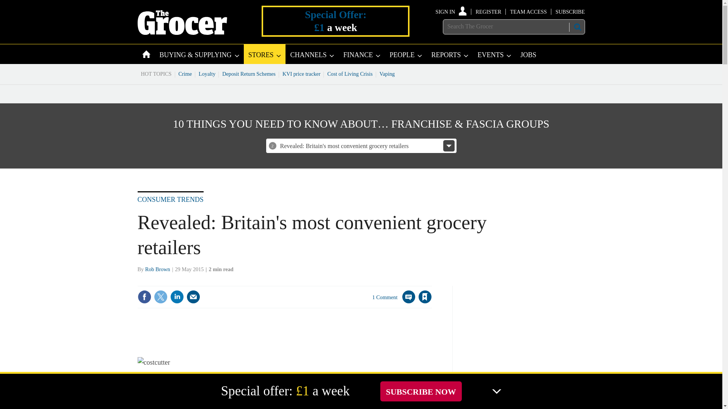  Describe the element at coordinates (350, 73) in the screenshot. I see `Cost of Living Crisis` at that location.